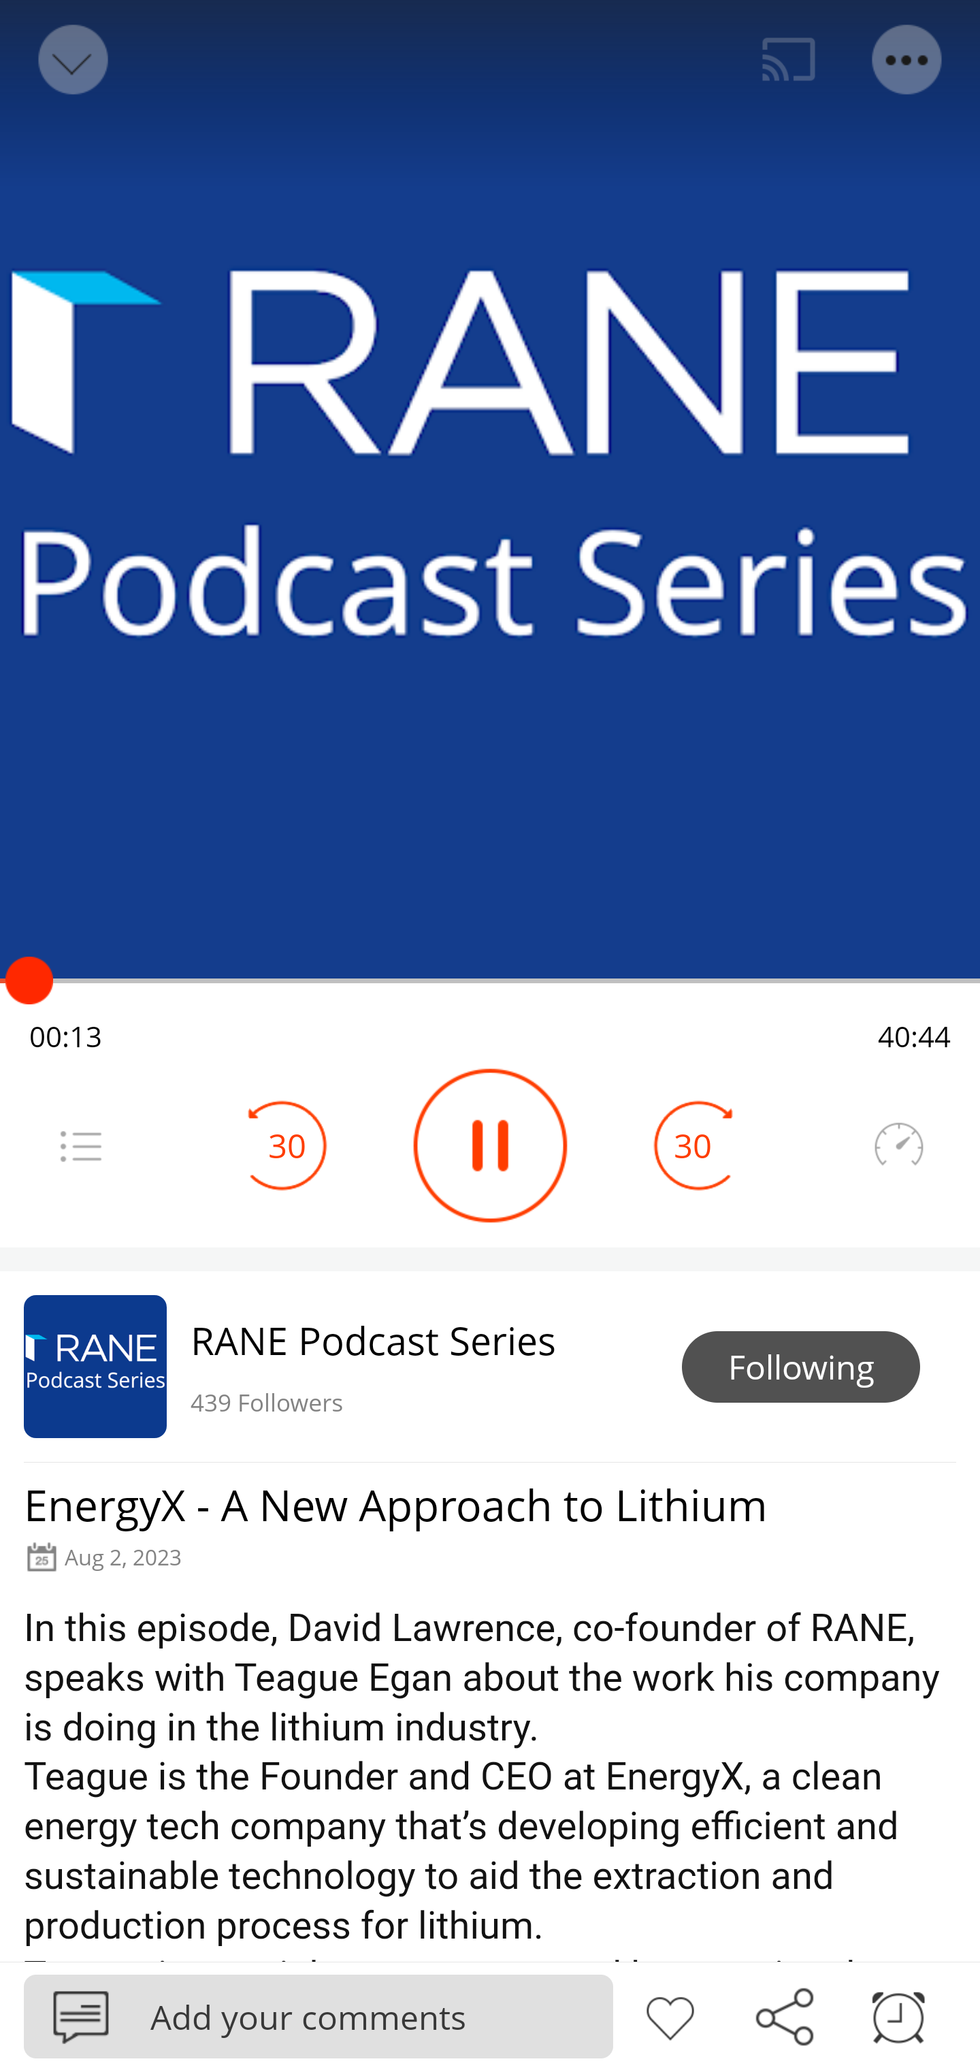  I want to click on 30 Seek Backward, so click(287, 1145).